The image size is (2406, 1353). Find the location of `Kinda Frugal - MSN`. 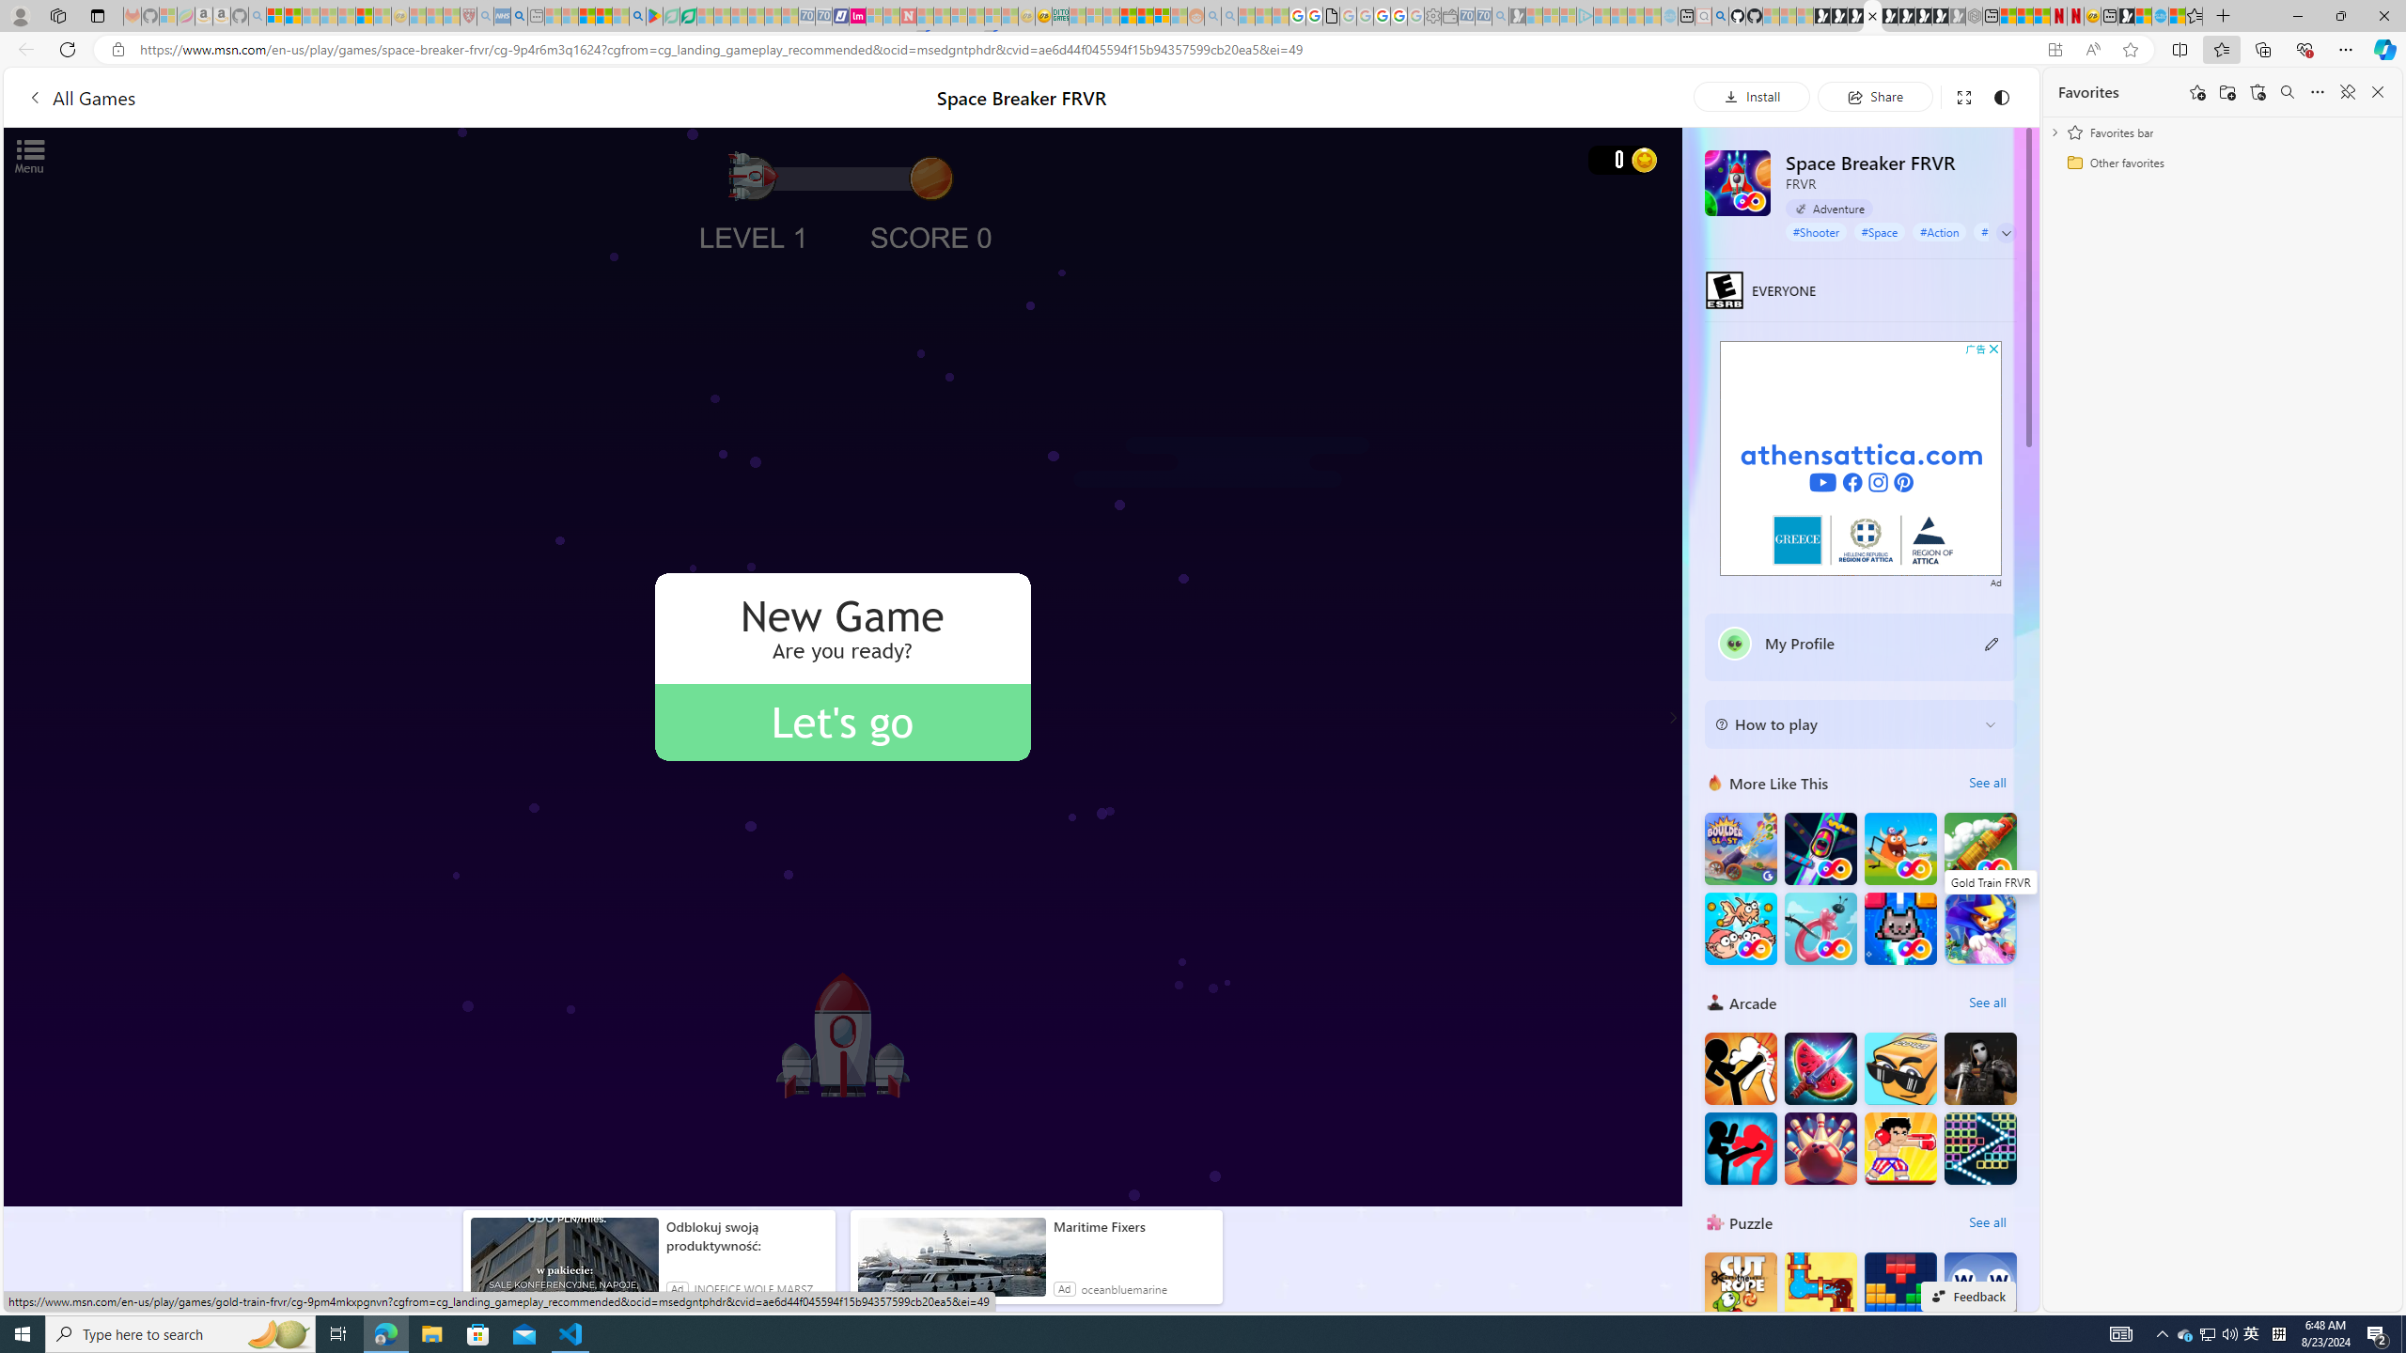

Kinda Frugal - MSN is located at coordinates (1145, 16).